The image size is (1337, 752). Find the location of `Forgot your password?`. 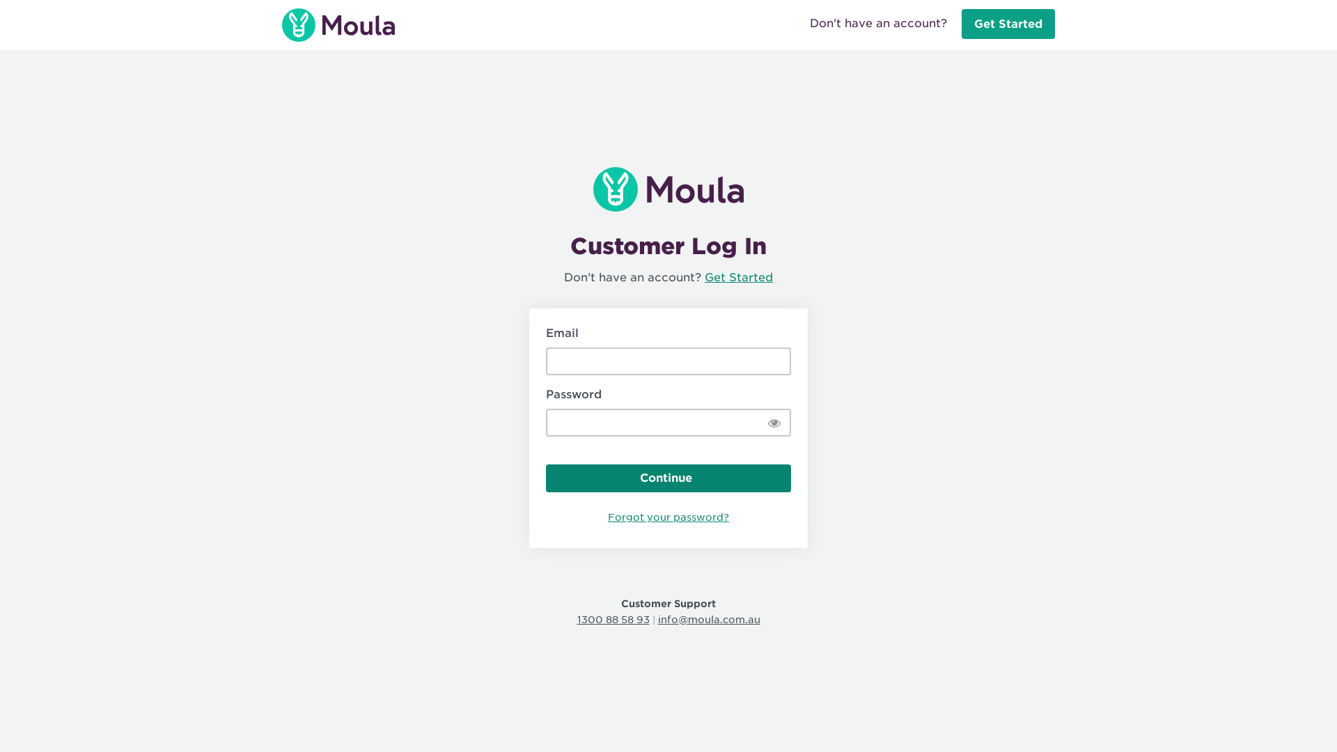

Forgot your password? is located at coordinates (668, 521).